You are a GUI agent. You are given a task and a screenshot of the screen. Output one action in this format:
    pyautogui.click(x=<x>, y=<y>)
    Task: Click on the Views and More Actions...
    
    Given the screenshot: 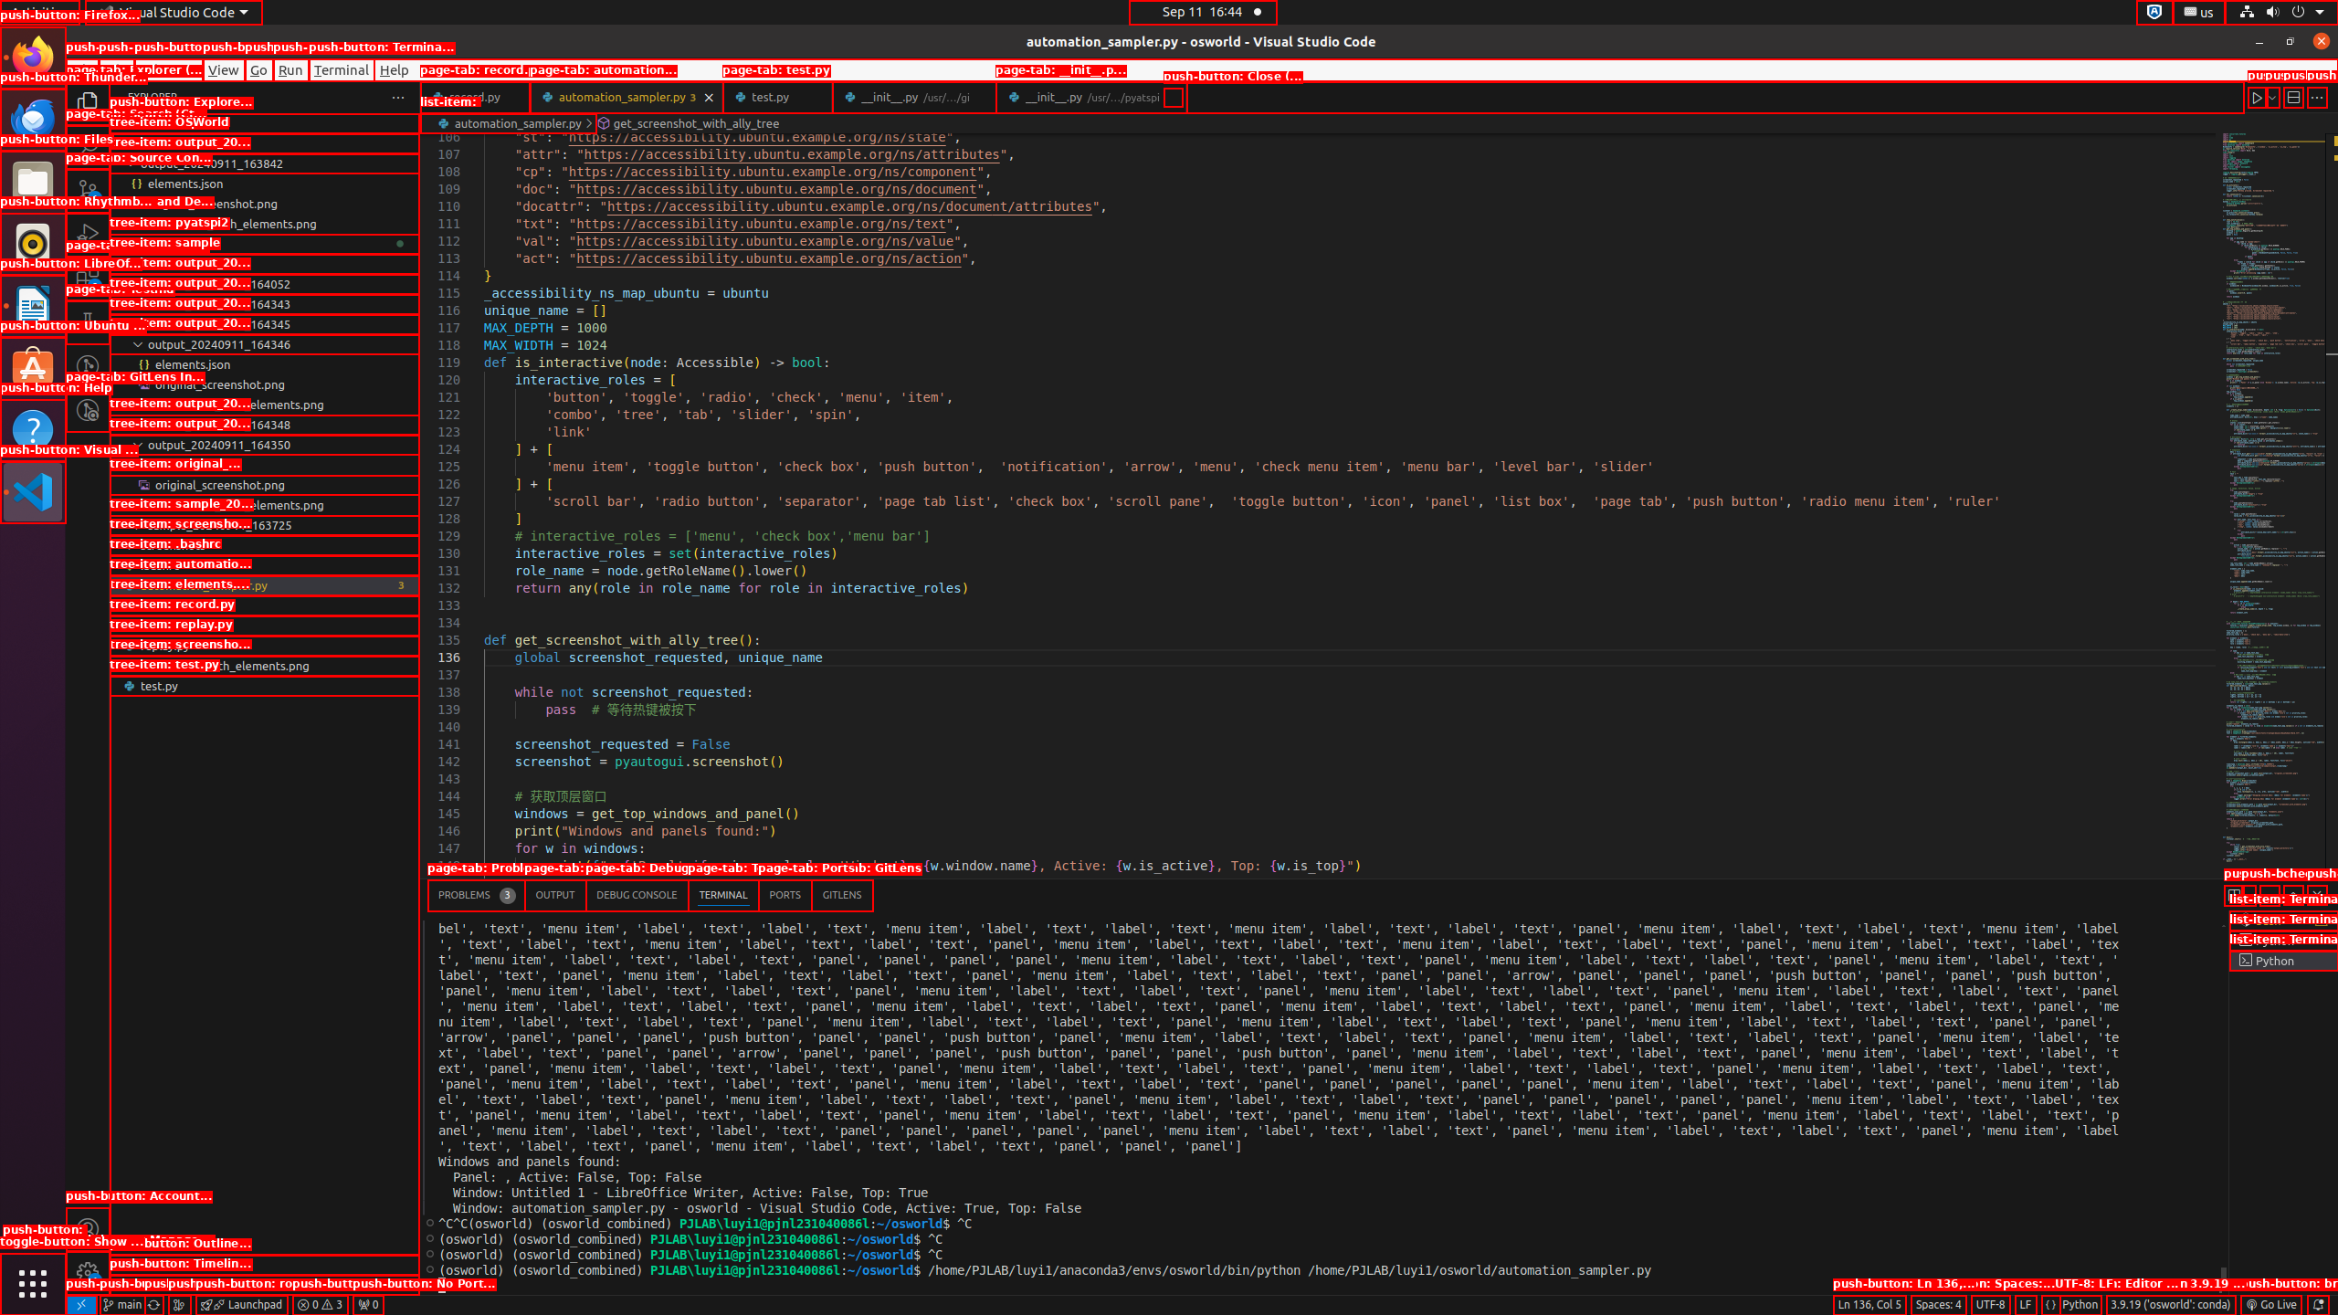 What is the action you would take?
    pyautogui.click(x=2270, y=895)
    